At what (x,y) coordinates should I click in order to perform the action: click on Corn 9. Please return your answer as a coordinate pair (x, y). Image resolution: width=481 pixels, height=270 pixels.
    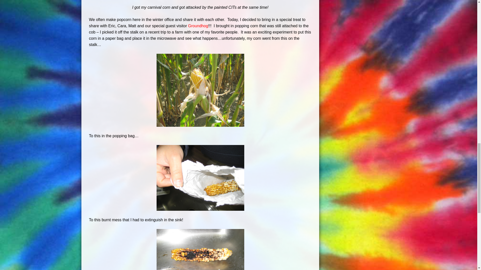
    Looking at the image, I should click on (200, 178).